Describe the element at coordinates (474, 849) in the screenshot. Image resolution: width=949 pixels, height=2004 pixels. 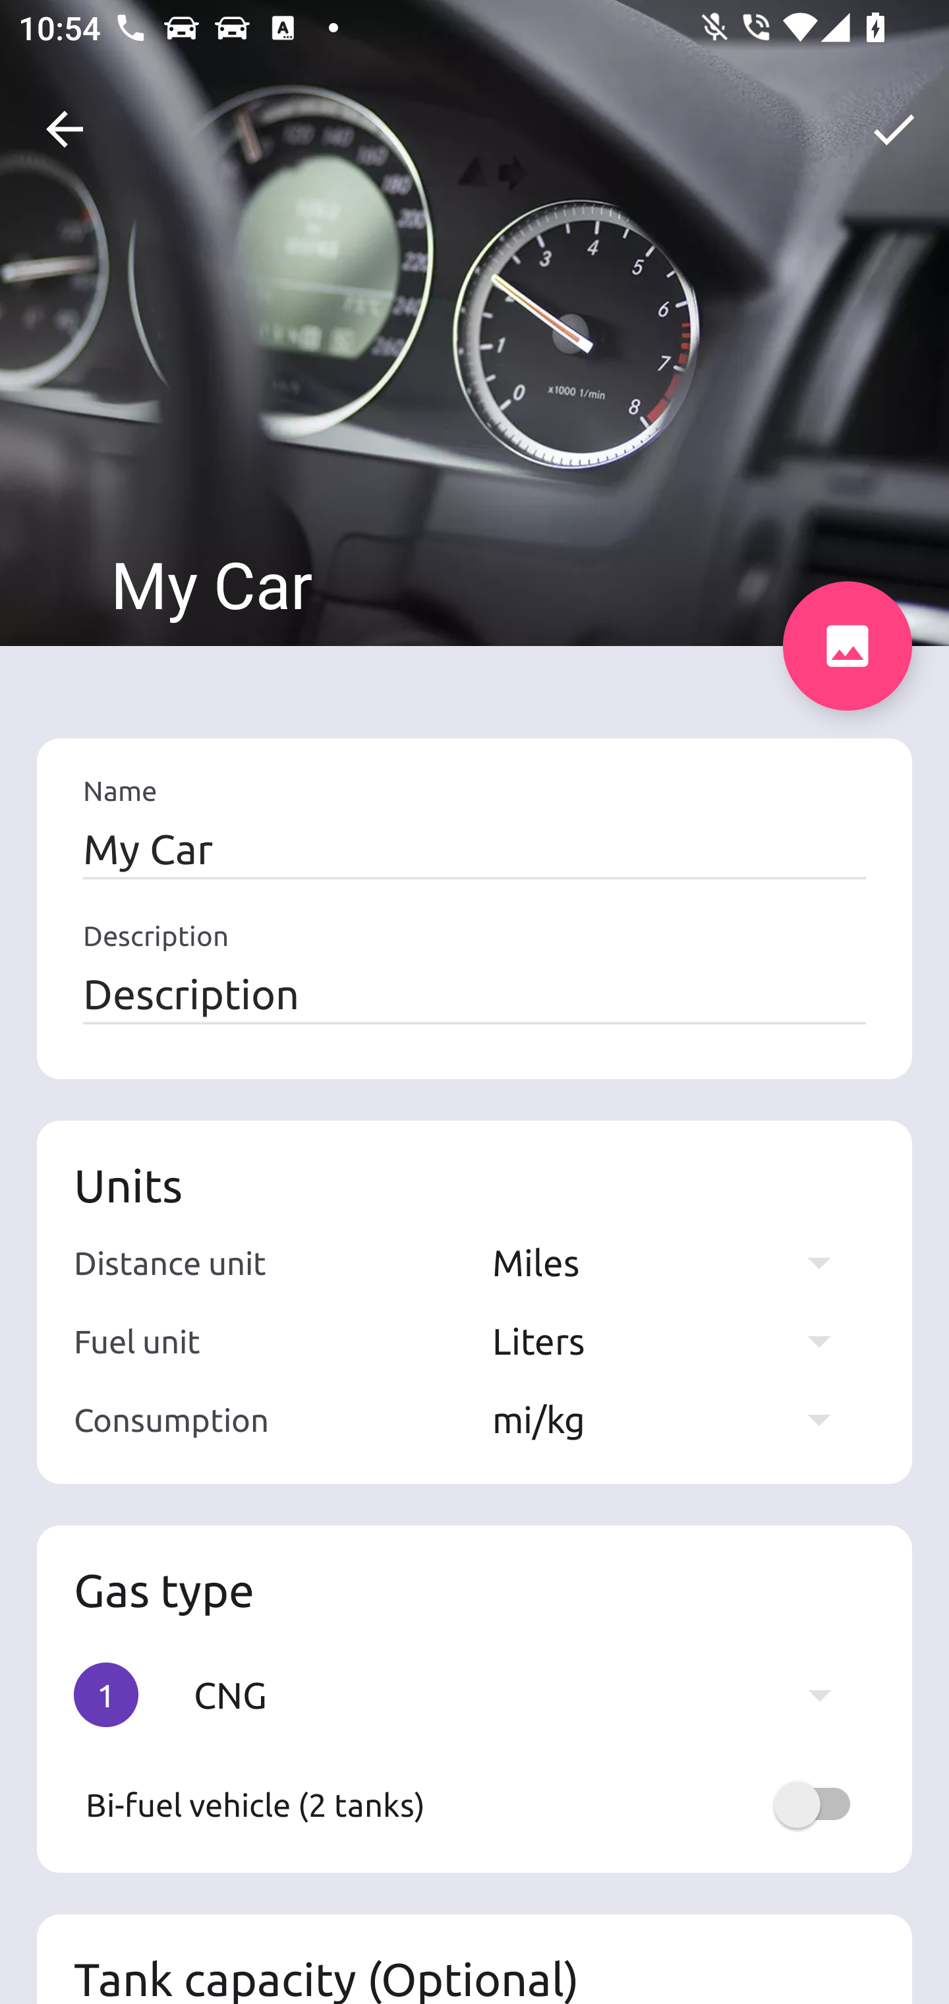
I see `My Car` at that location.